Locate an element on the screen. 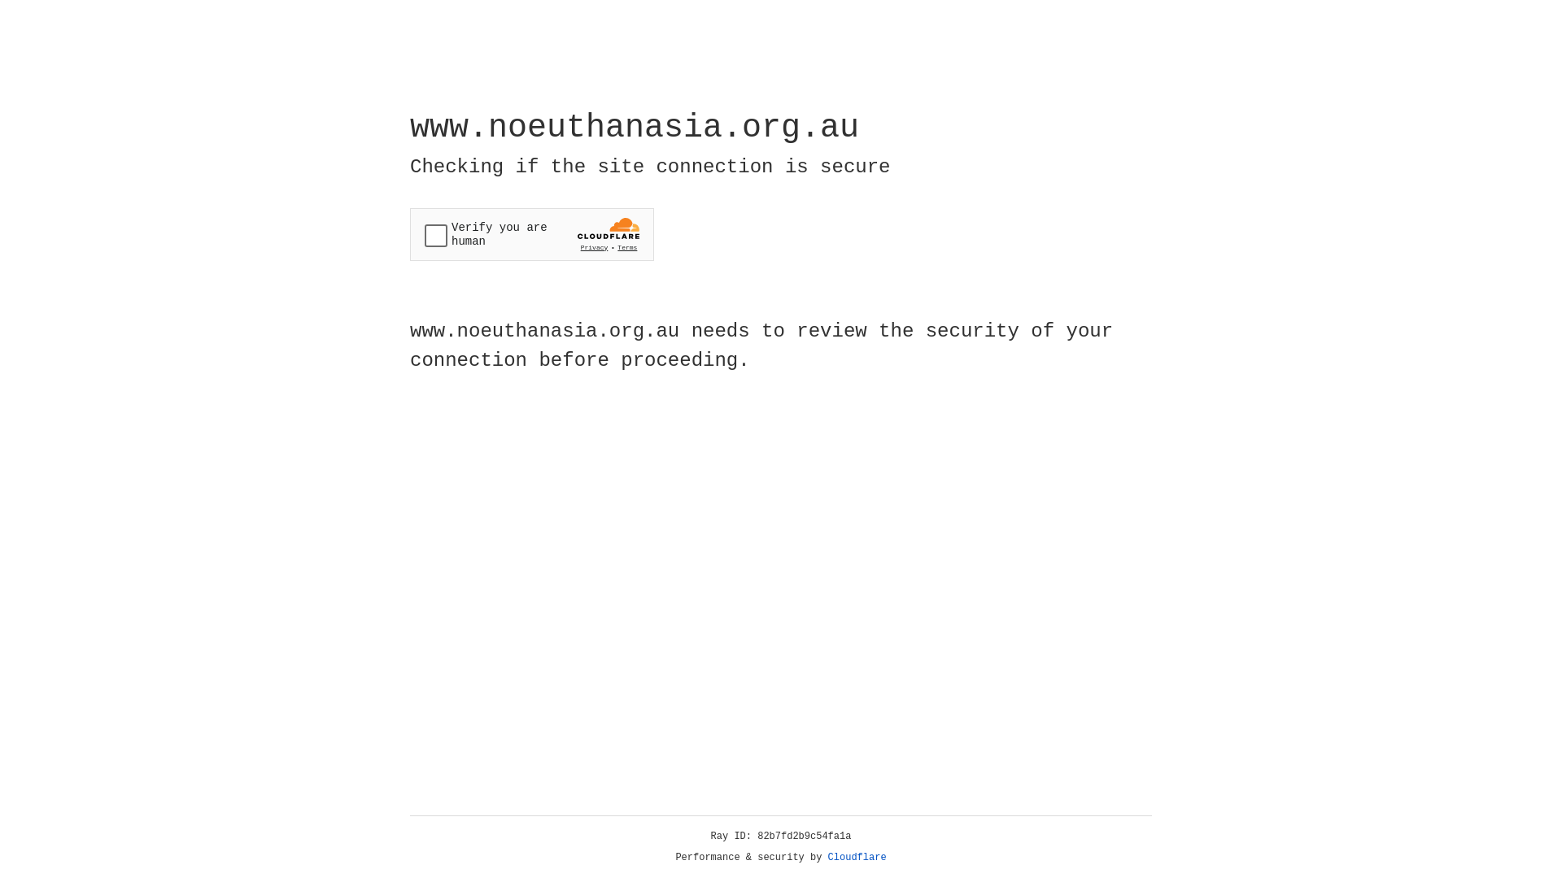 This screenshot has width=1562, height=878. Widget containing a Cloudflare security challenge is located at coordinates (532, 234).